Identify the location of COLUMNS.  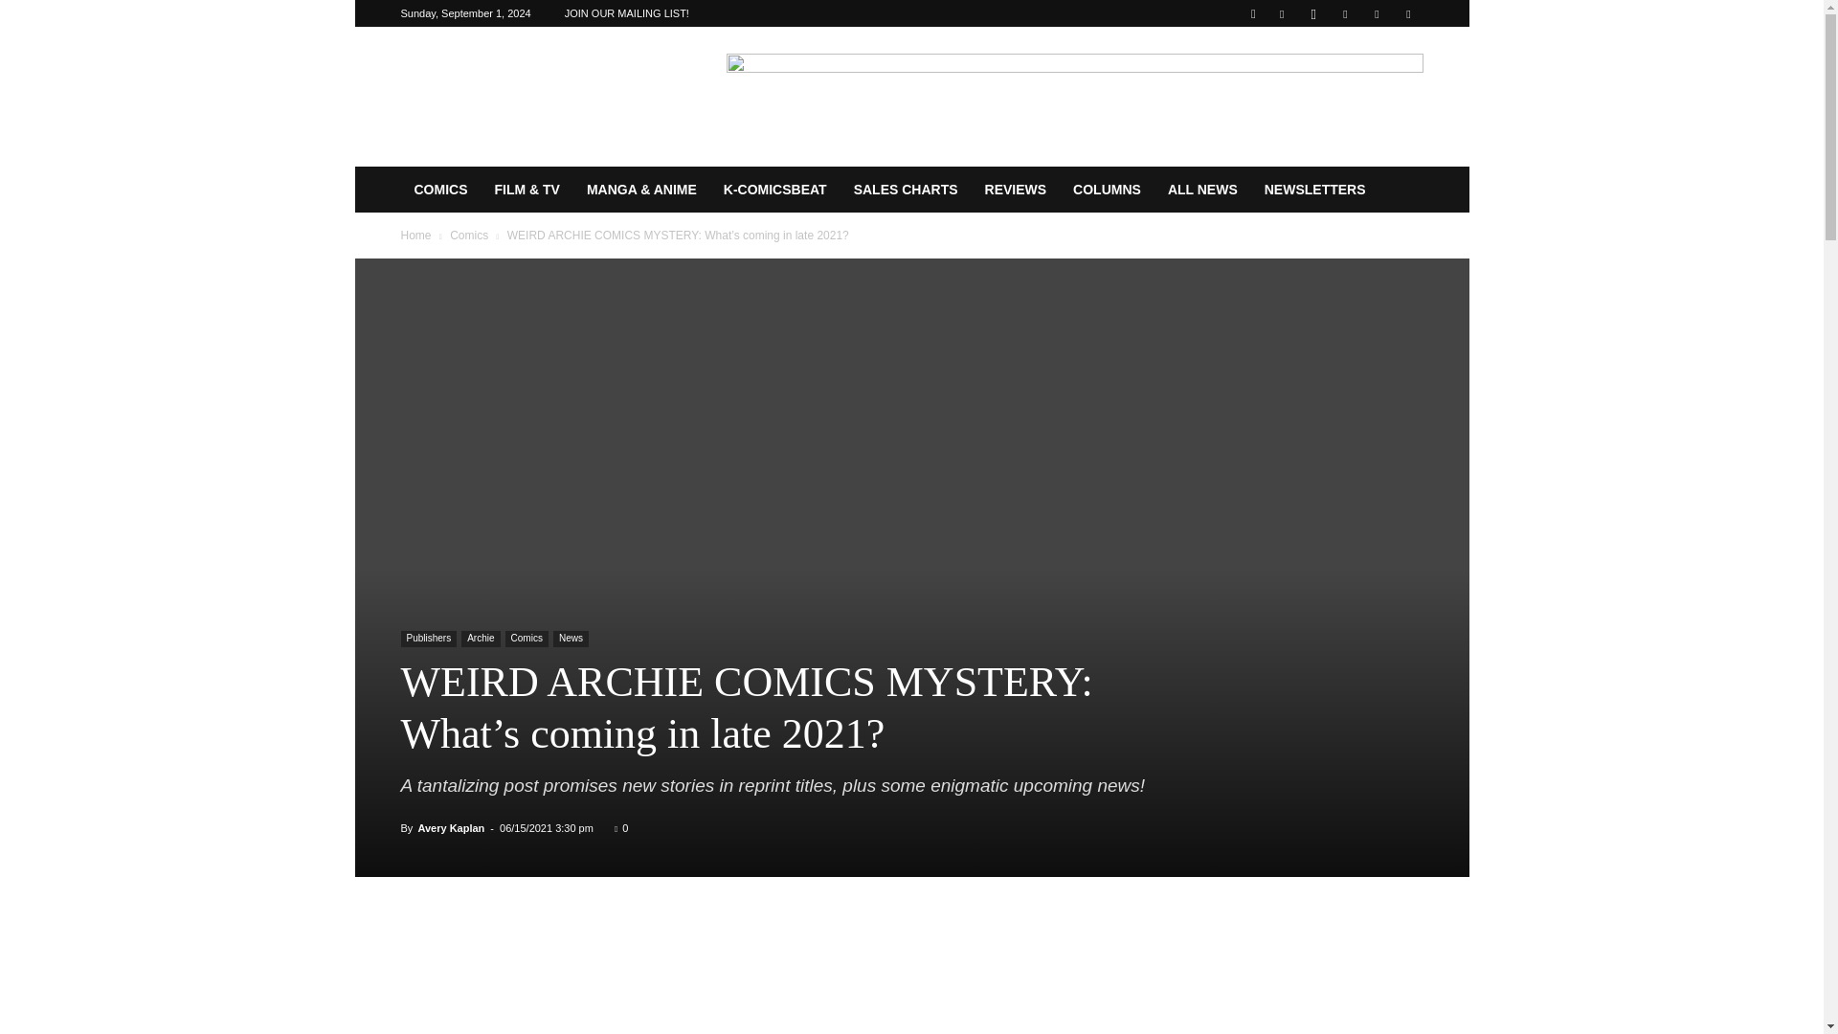
(1107, 190).